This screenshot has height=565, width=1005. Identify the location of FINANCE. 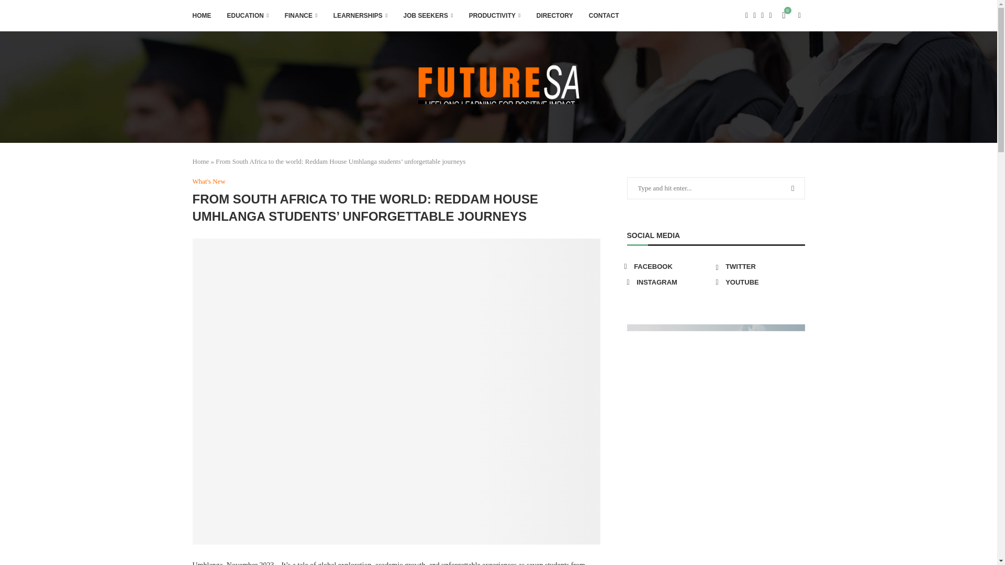
(300, 16).